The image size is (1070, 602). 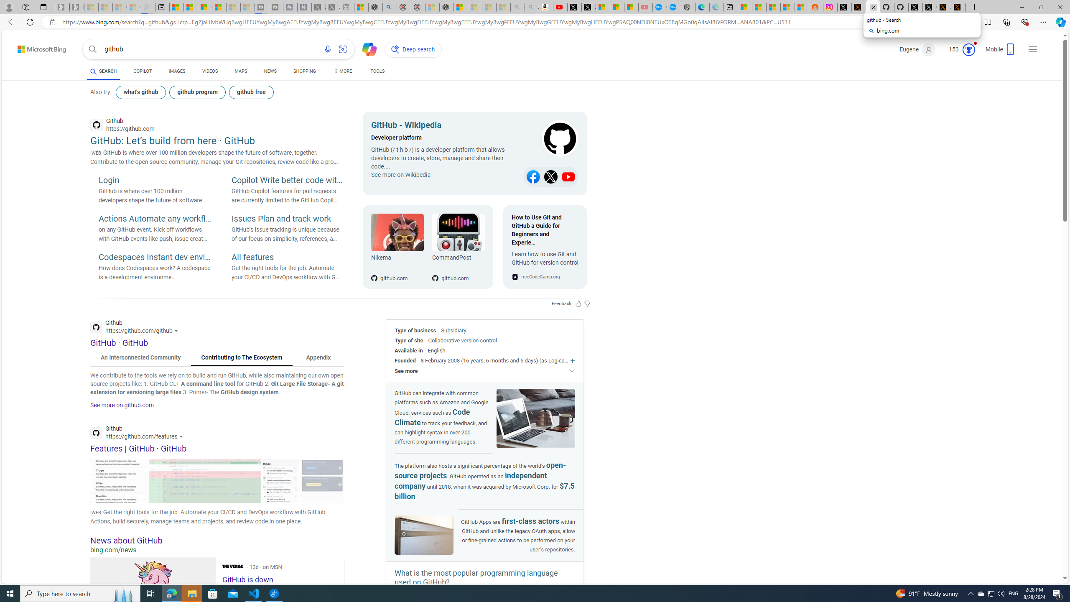 What do you see at coordinates (688, 7) in the screenshot?
I see `Nordace - Nordace has arrived Hong Kong` at bounding box center [688, 7].